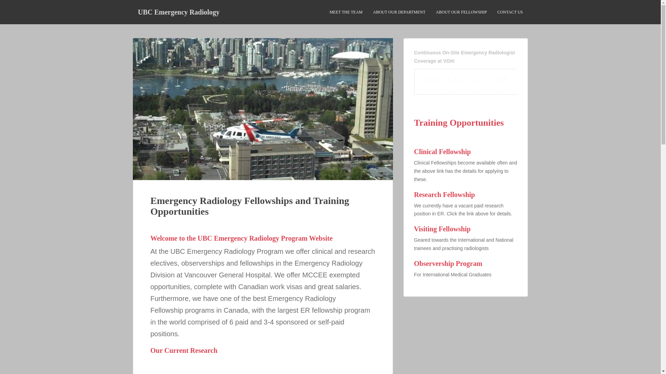  Describe the element at coordinates (466, 157) in the screenshot. I see `Clinical Fellowship` at that location.